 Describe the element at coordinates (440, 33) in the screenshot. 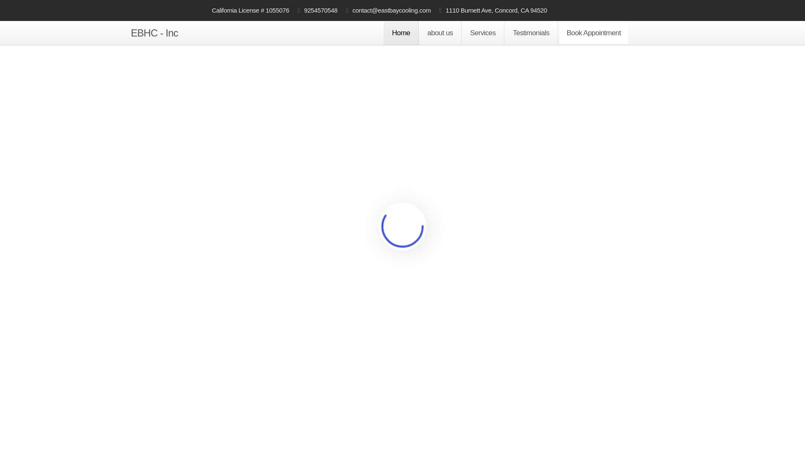

I see `about us` at that location.